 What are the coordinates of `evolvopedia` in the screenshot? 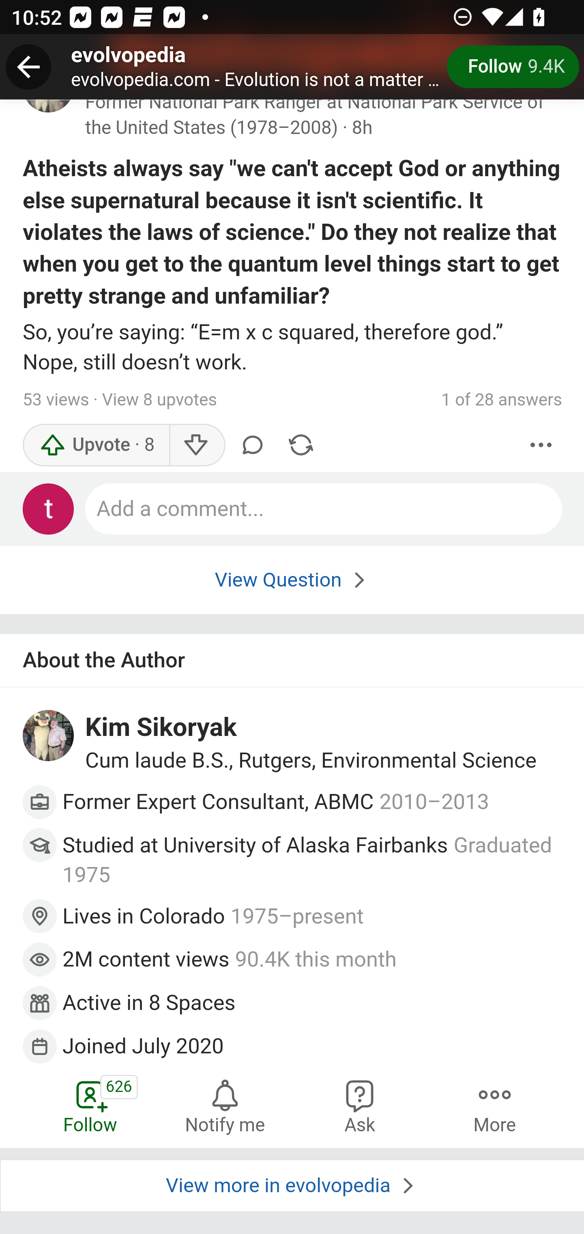 It's located at (129, 56).